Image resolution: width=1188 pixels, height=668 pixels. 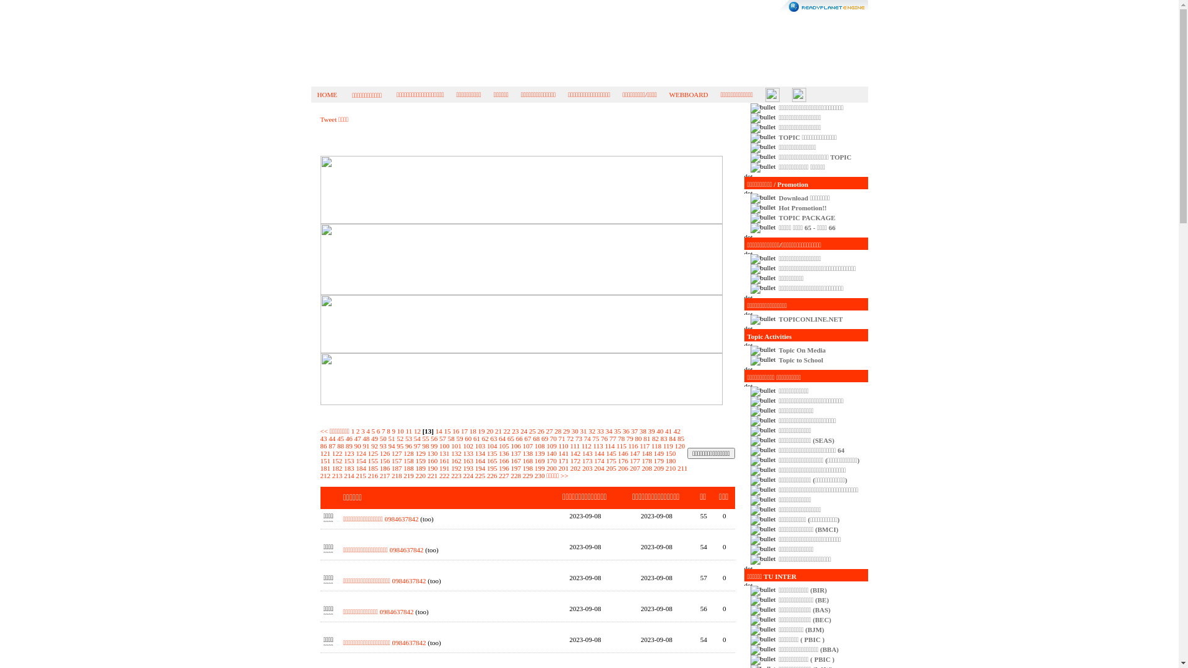 I want to click on 8, so click(x=389, y=431).